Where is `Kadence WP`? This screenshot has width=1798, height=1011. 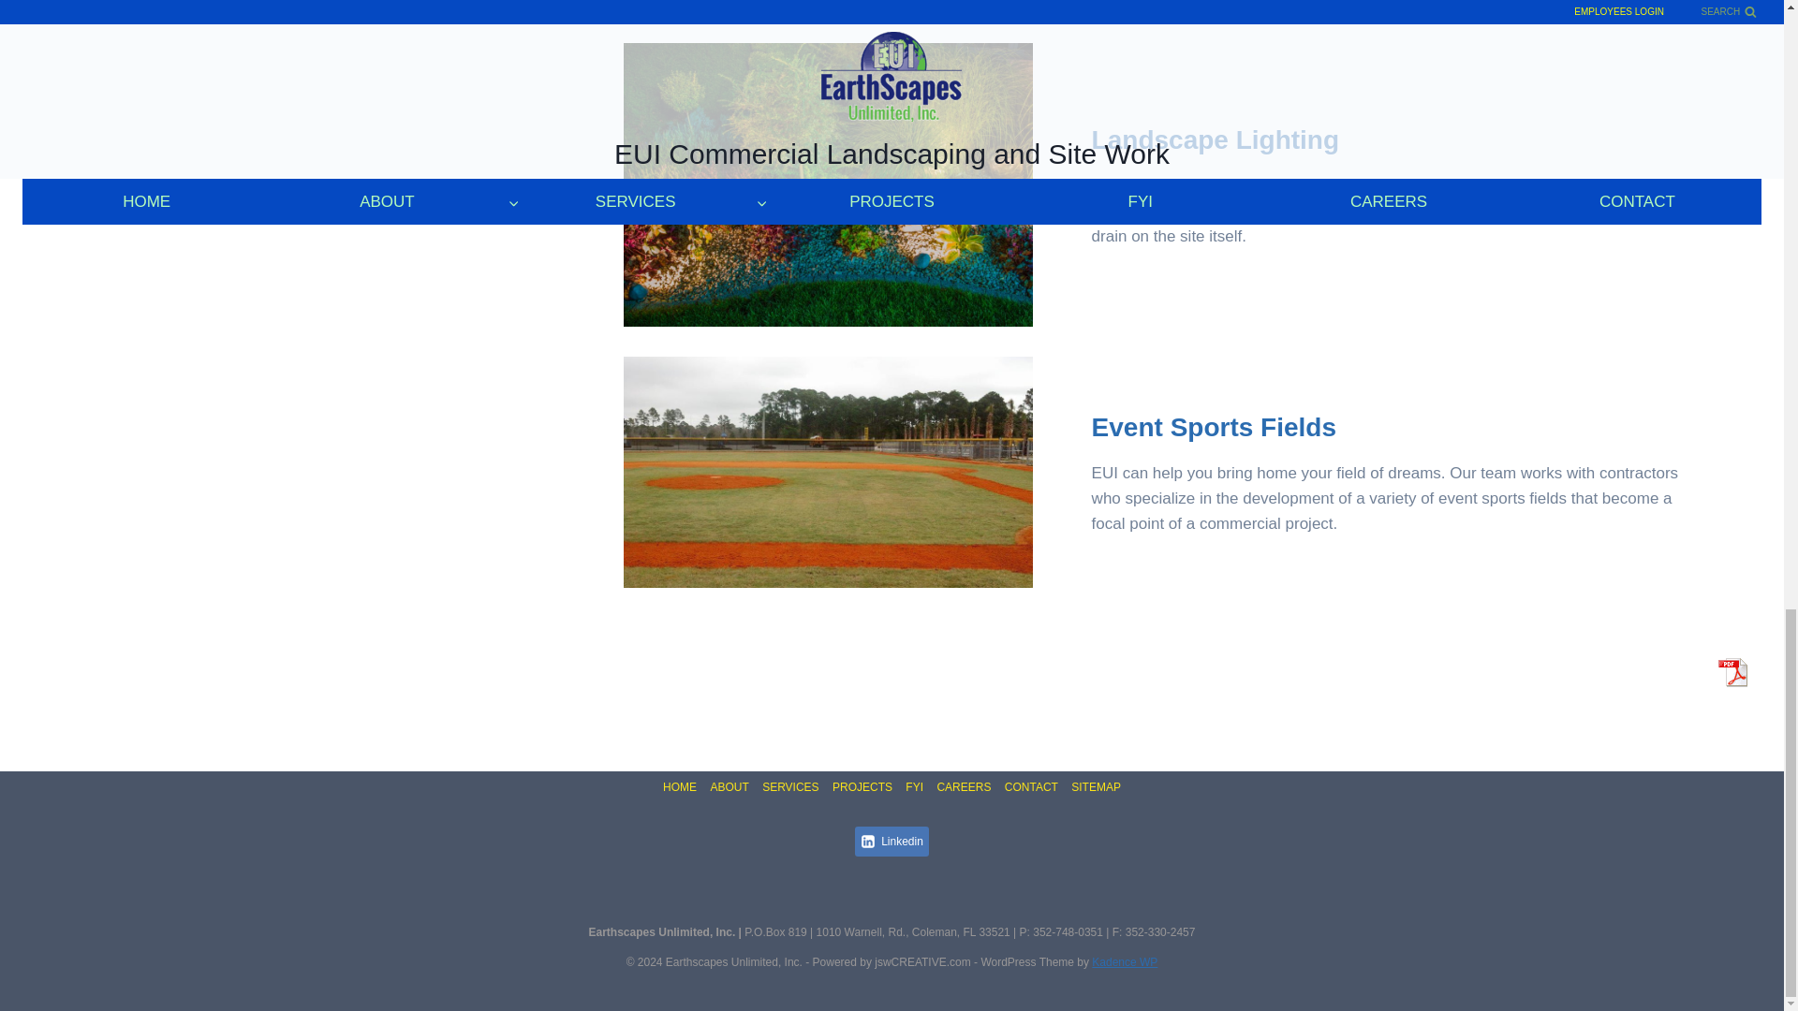 Kadence WP is located at coordinates (1124, 961).